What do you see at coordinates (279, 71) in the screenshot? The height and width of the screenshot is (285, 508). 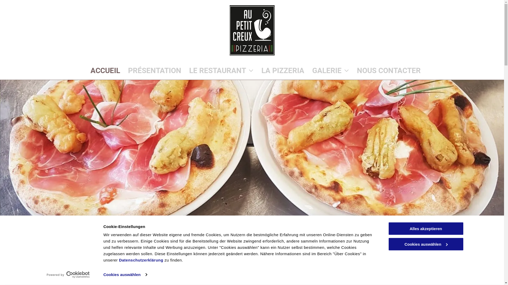 I see `LA PIZZERIA` at bounding box center [279, 71].